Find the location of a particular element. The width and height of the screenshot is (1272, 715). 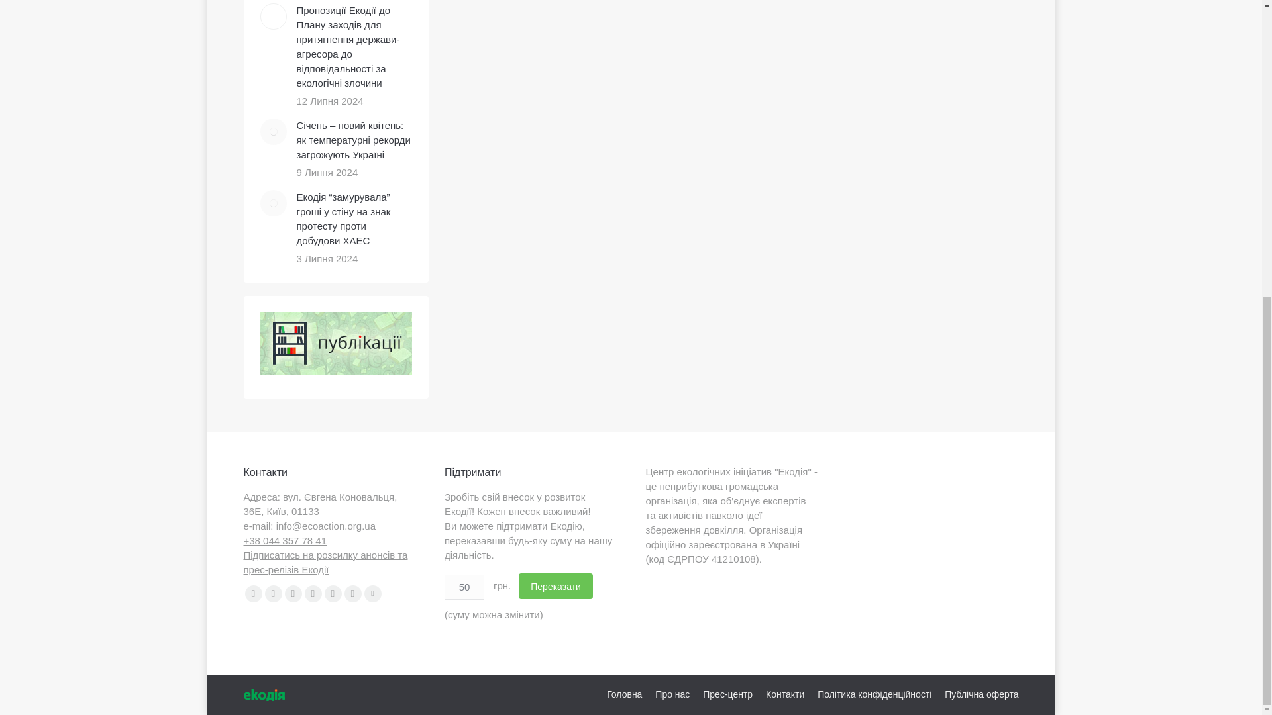

50 is located at coordinates (464, 587).